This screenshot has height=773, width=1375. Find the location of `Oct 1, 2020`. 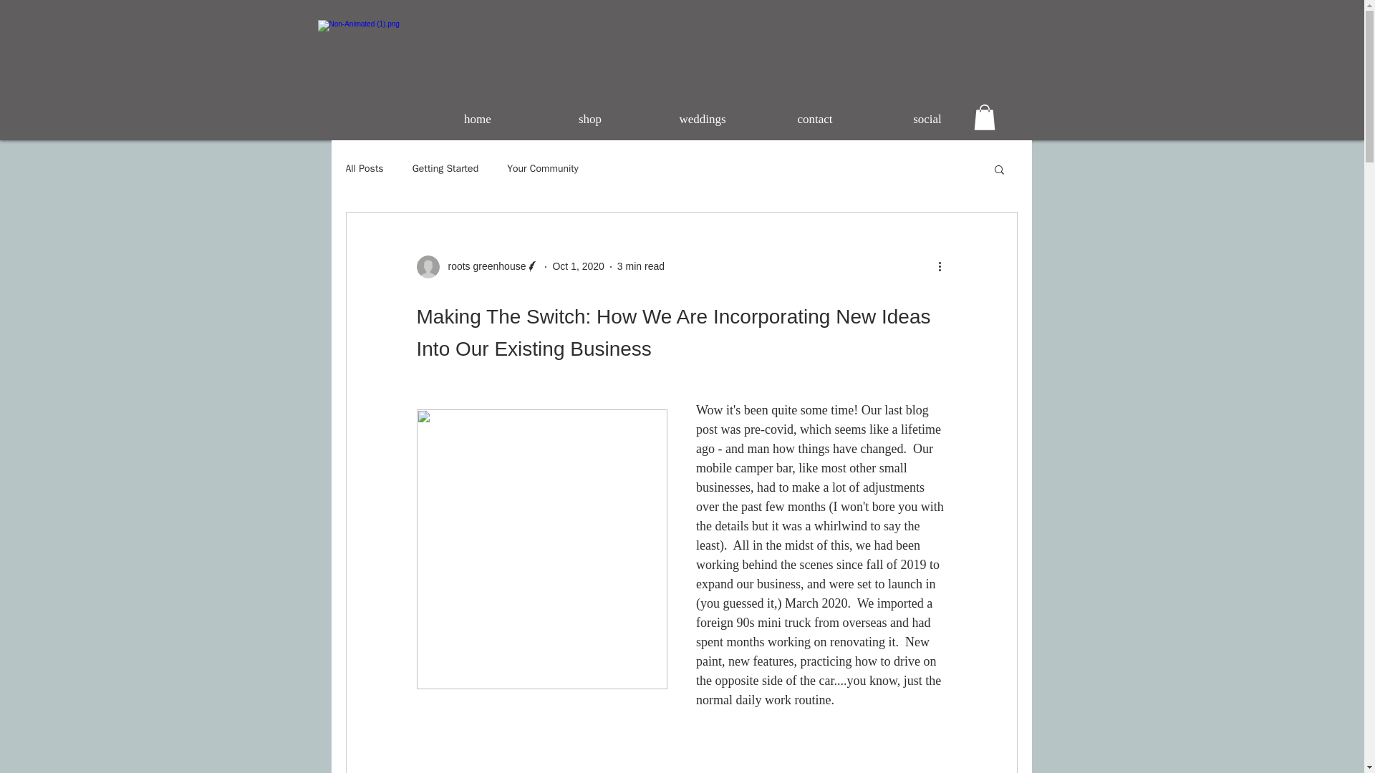

Oct 1, 2020 is located at coordinates (577, 266).